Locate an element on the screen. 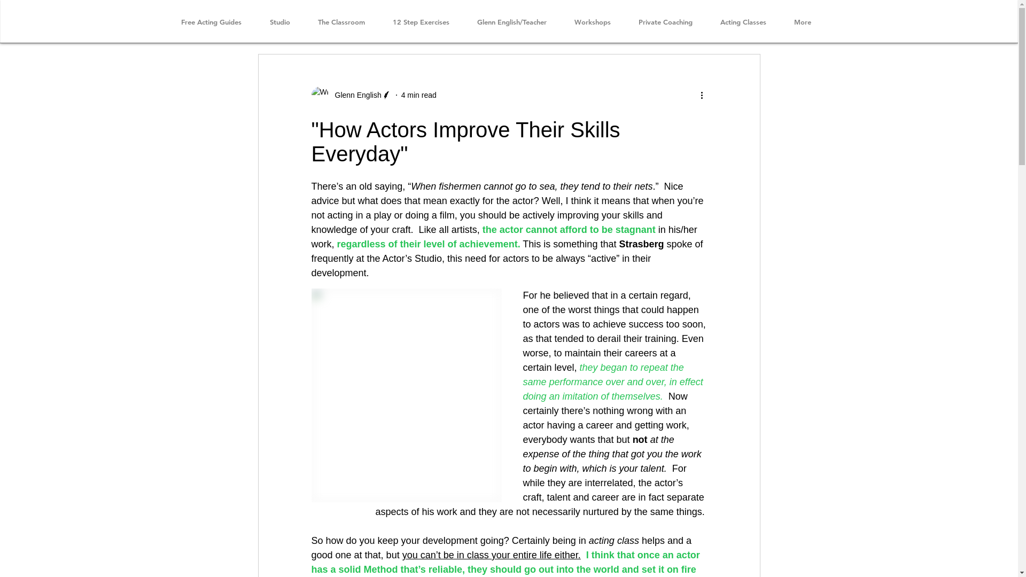  Glenn English/Teacher is located at coordinates (511, 22).